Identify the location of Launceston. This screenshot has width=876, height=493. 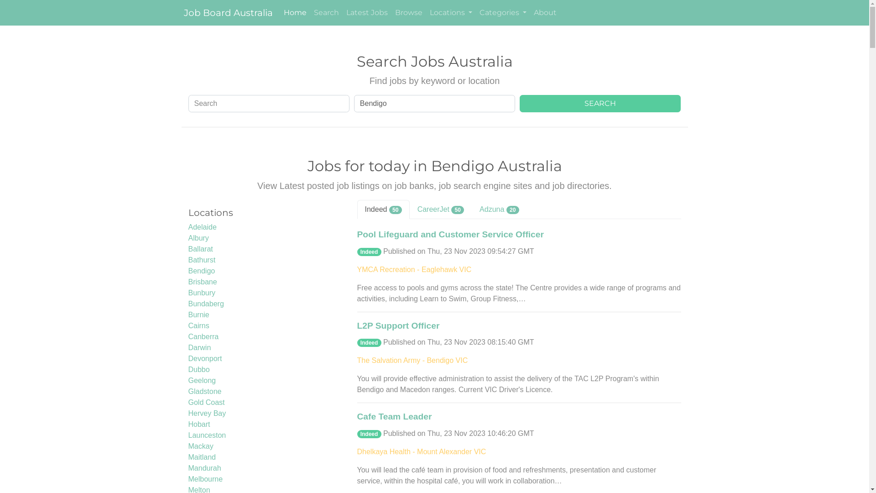
(207, 435).